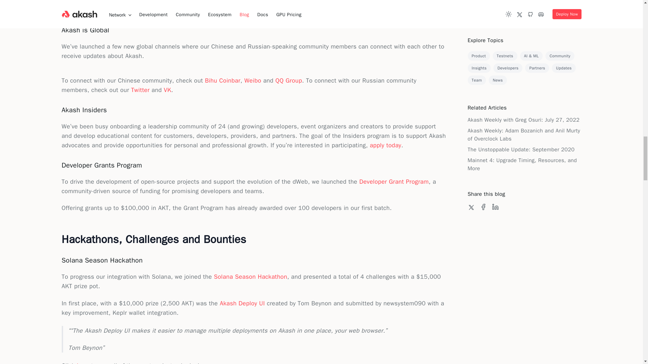  I want to click on VK, so click(167, 90).